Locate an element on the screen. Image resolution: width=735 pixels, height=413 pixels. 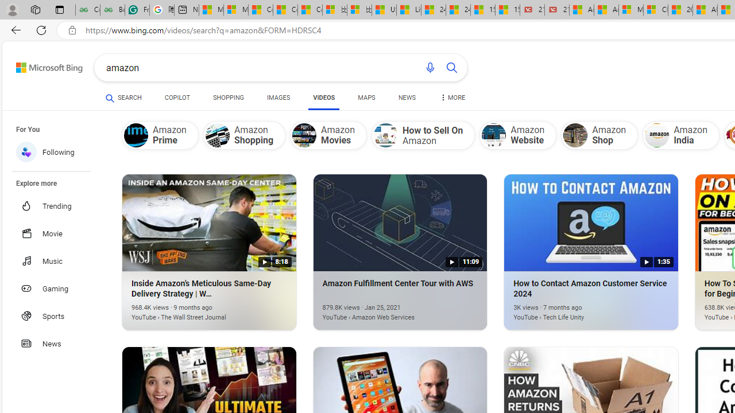
How to Sell On Amazon is located at coordinates (423, 135).